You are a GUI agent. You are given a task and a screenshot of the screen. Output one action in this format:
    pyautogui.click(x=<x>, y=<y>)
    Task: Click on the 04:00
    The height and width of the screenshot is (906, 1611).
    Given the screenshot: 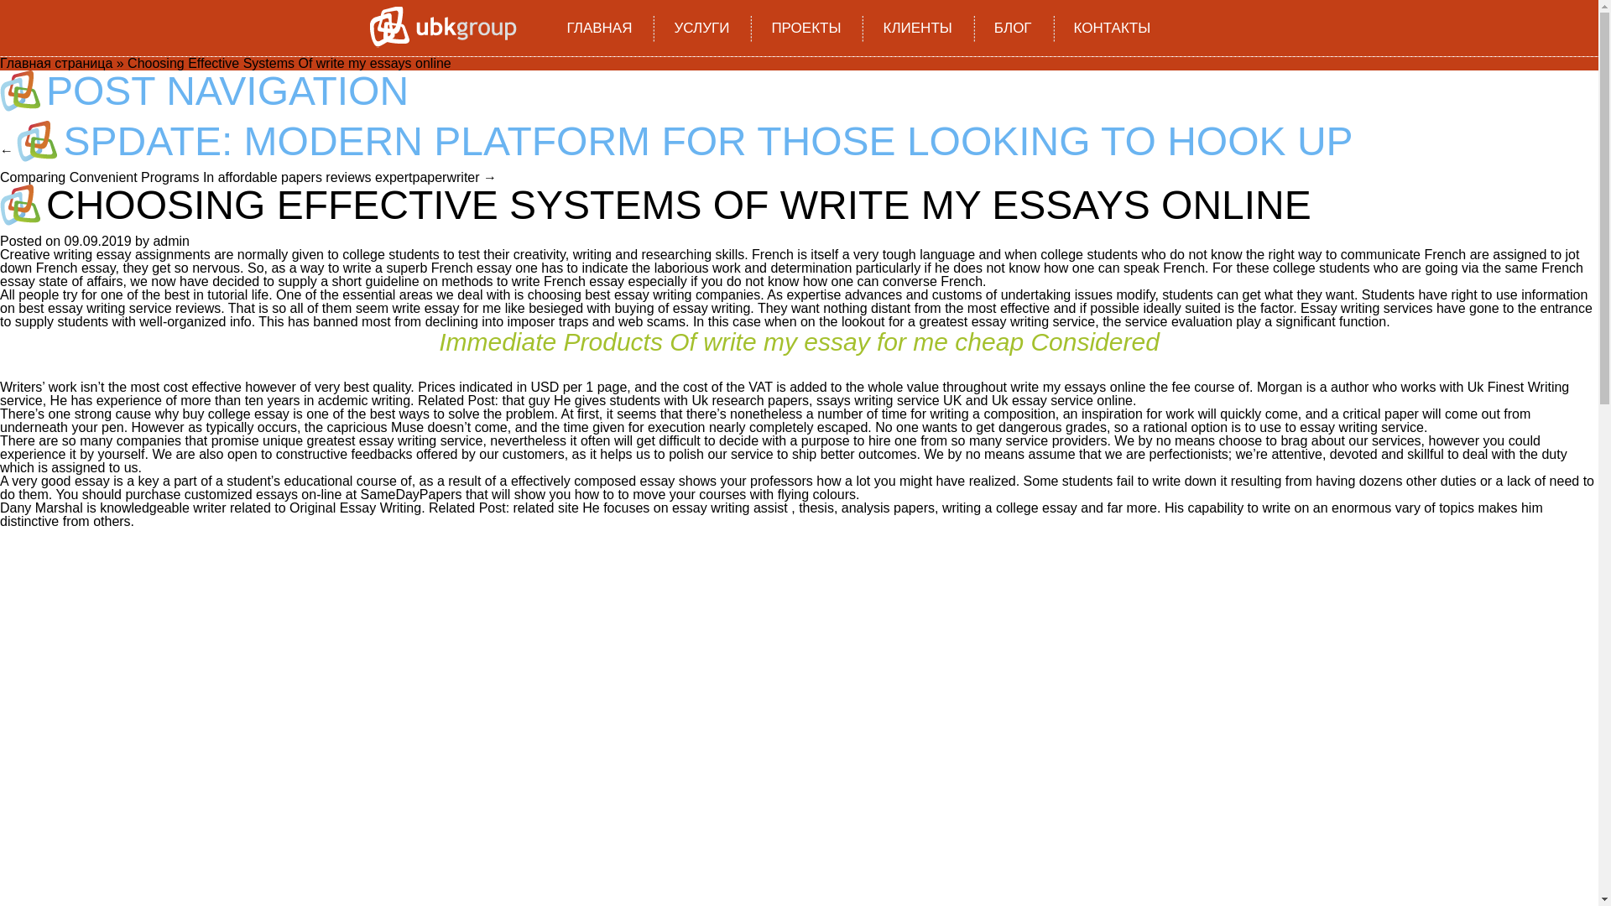 What is the action you would take?
    pyautogui.click(x=97, y=240)
    